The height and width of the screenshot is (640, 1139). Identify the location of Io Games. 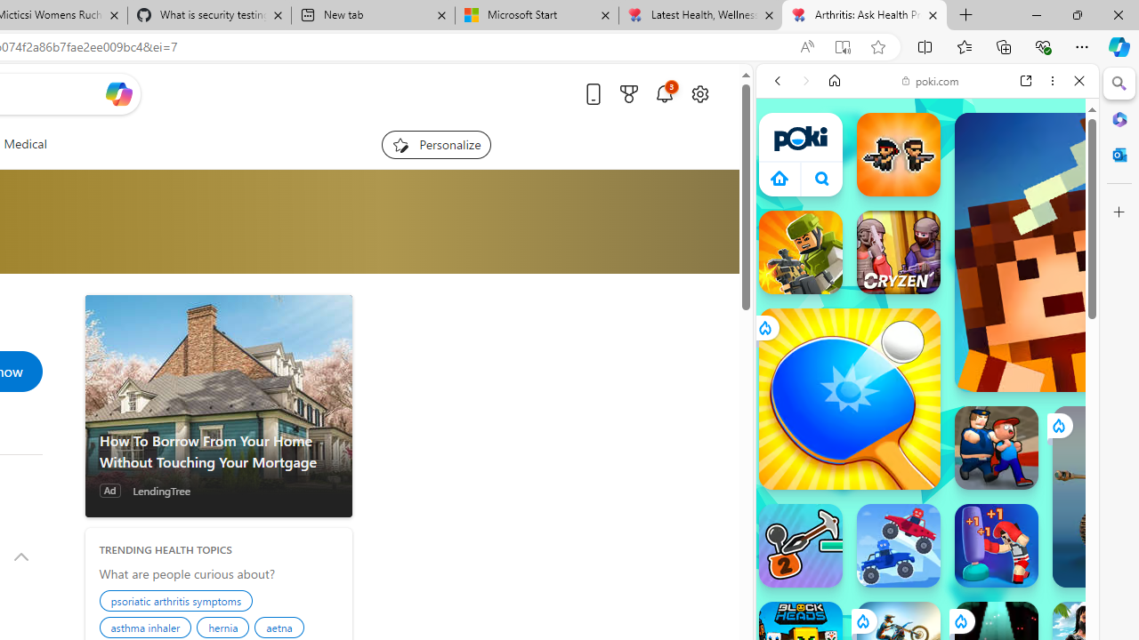
(927, 549).